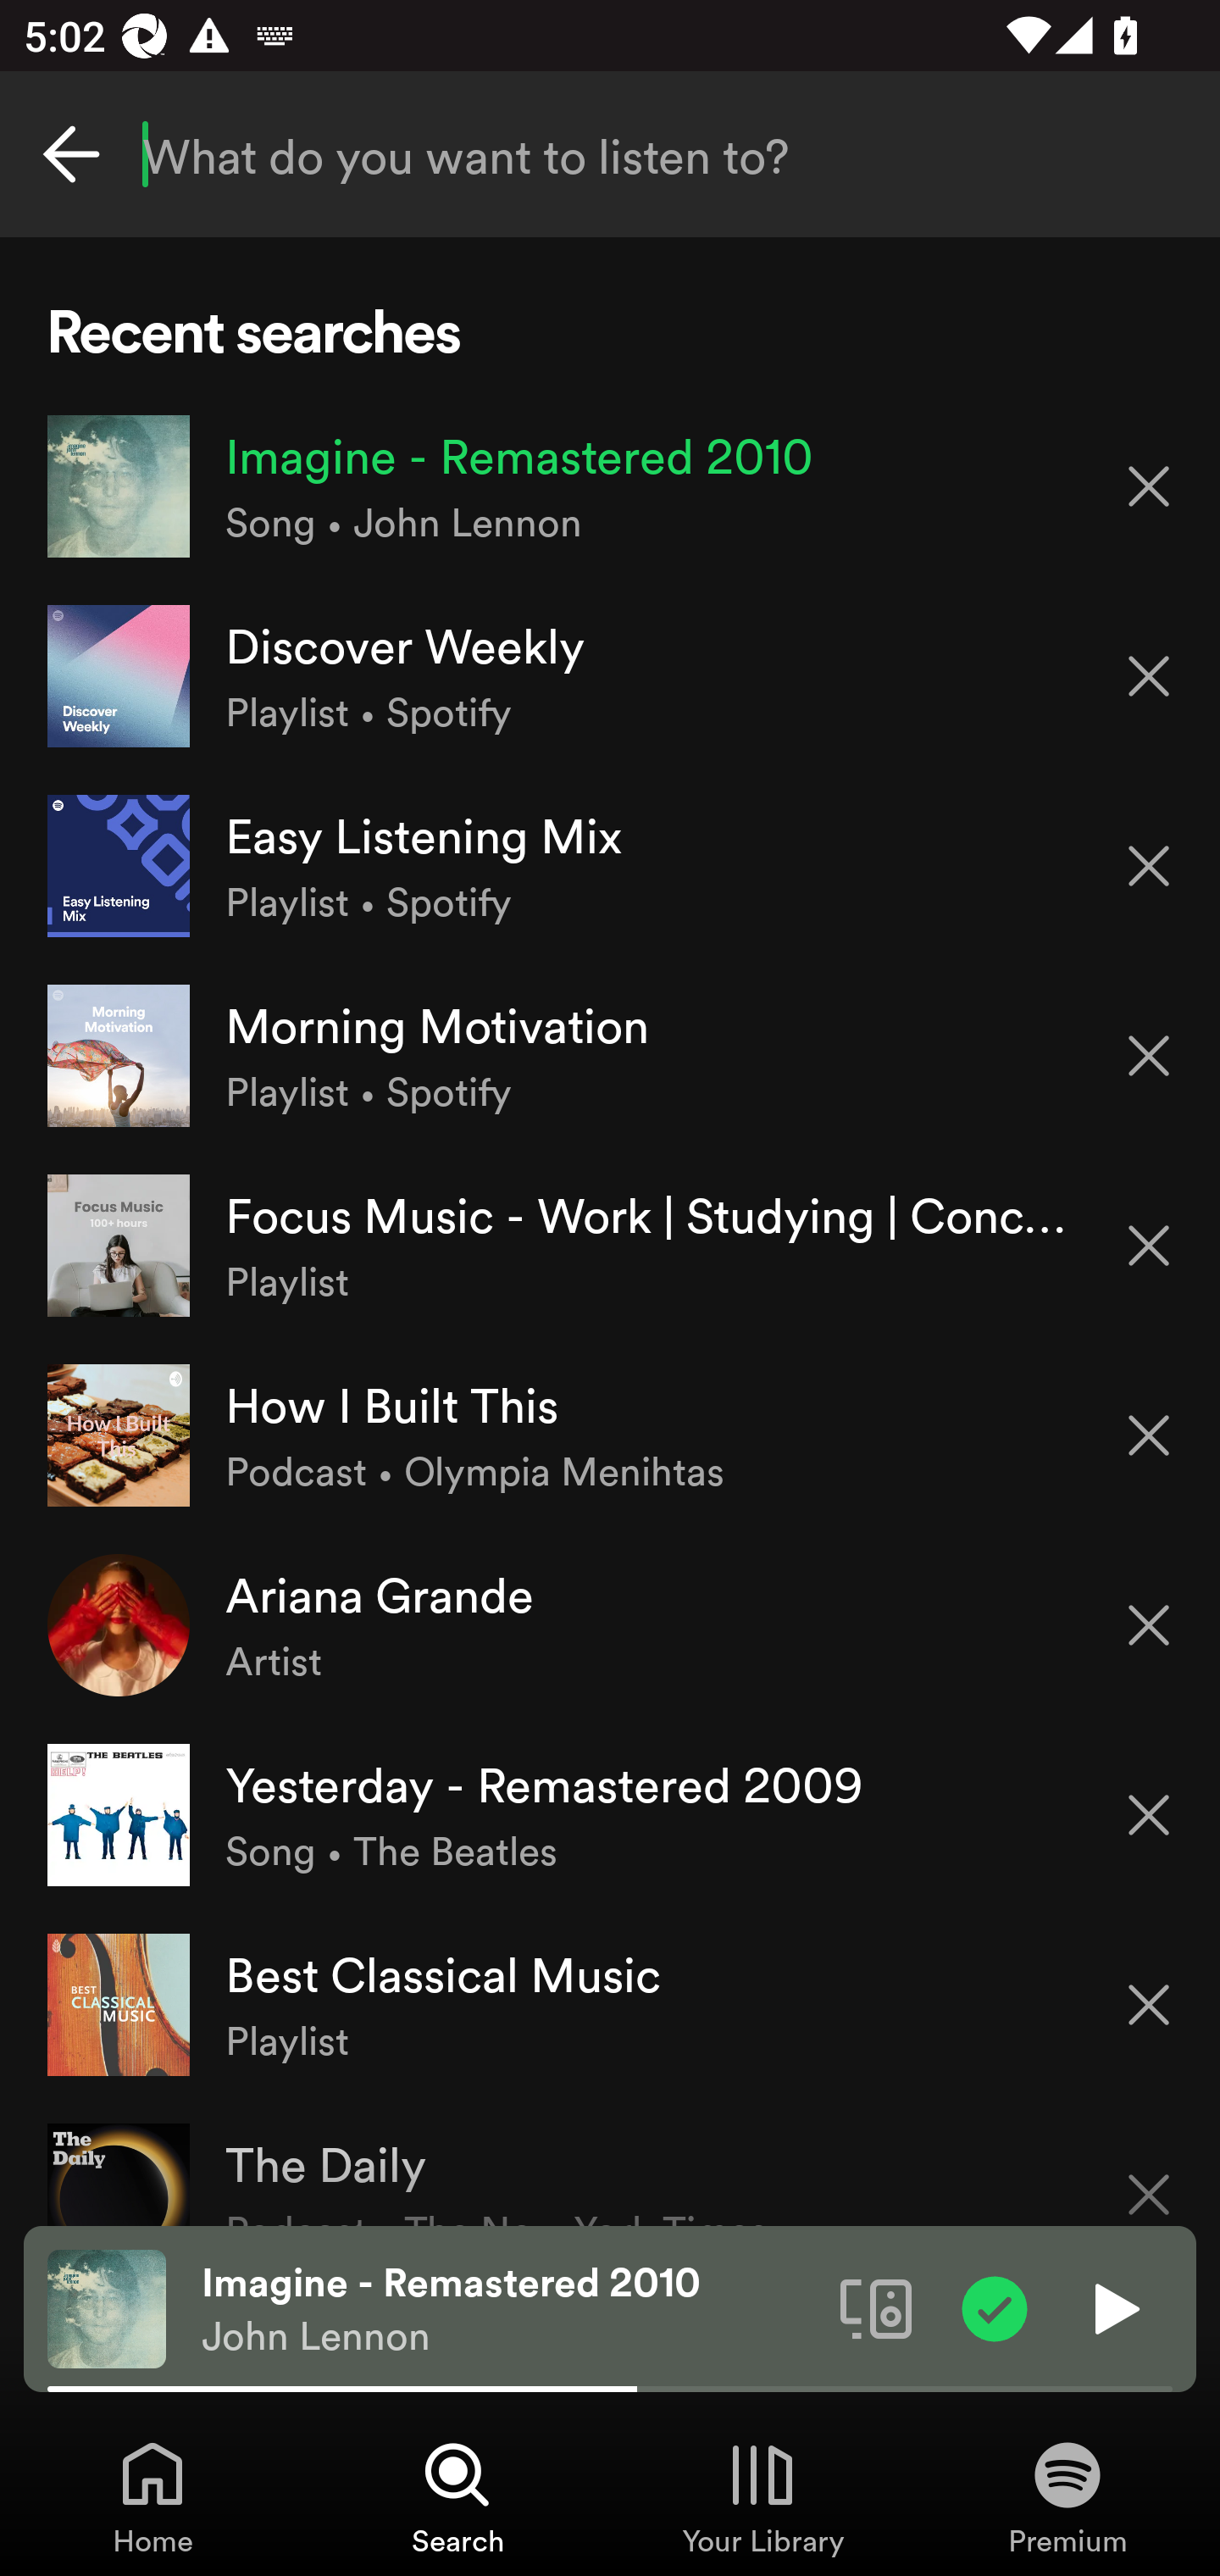  Describe the element at coordinates (1149, 1246) in the screenshot. I see `Remove` at that location.